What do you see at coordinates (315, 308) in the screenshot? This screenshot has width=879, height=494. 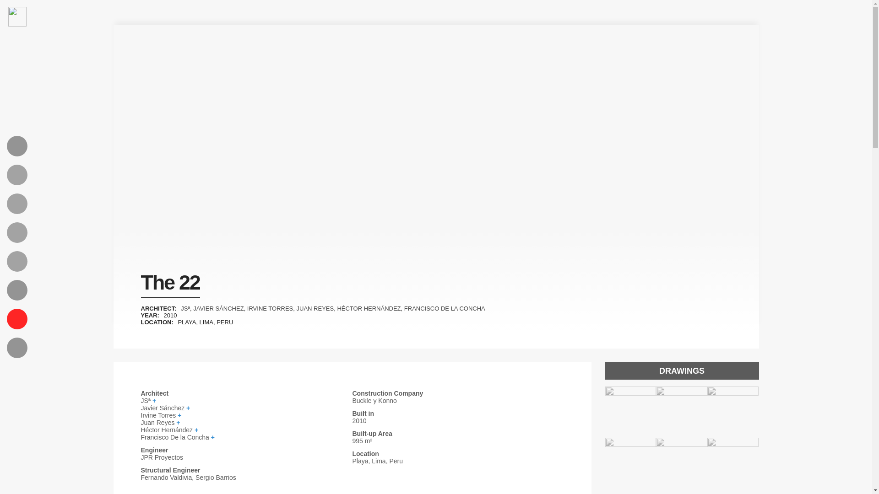 I see `JUAN REYES` at bounding box center [315, 308].